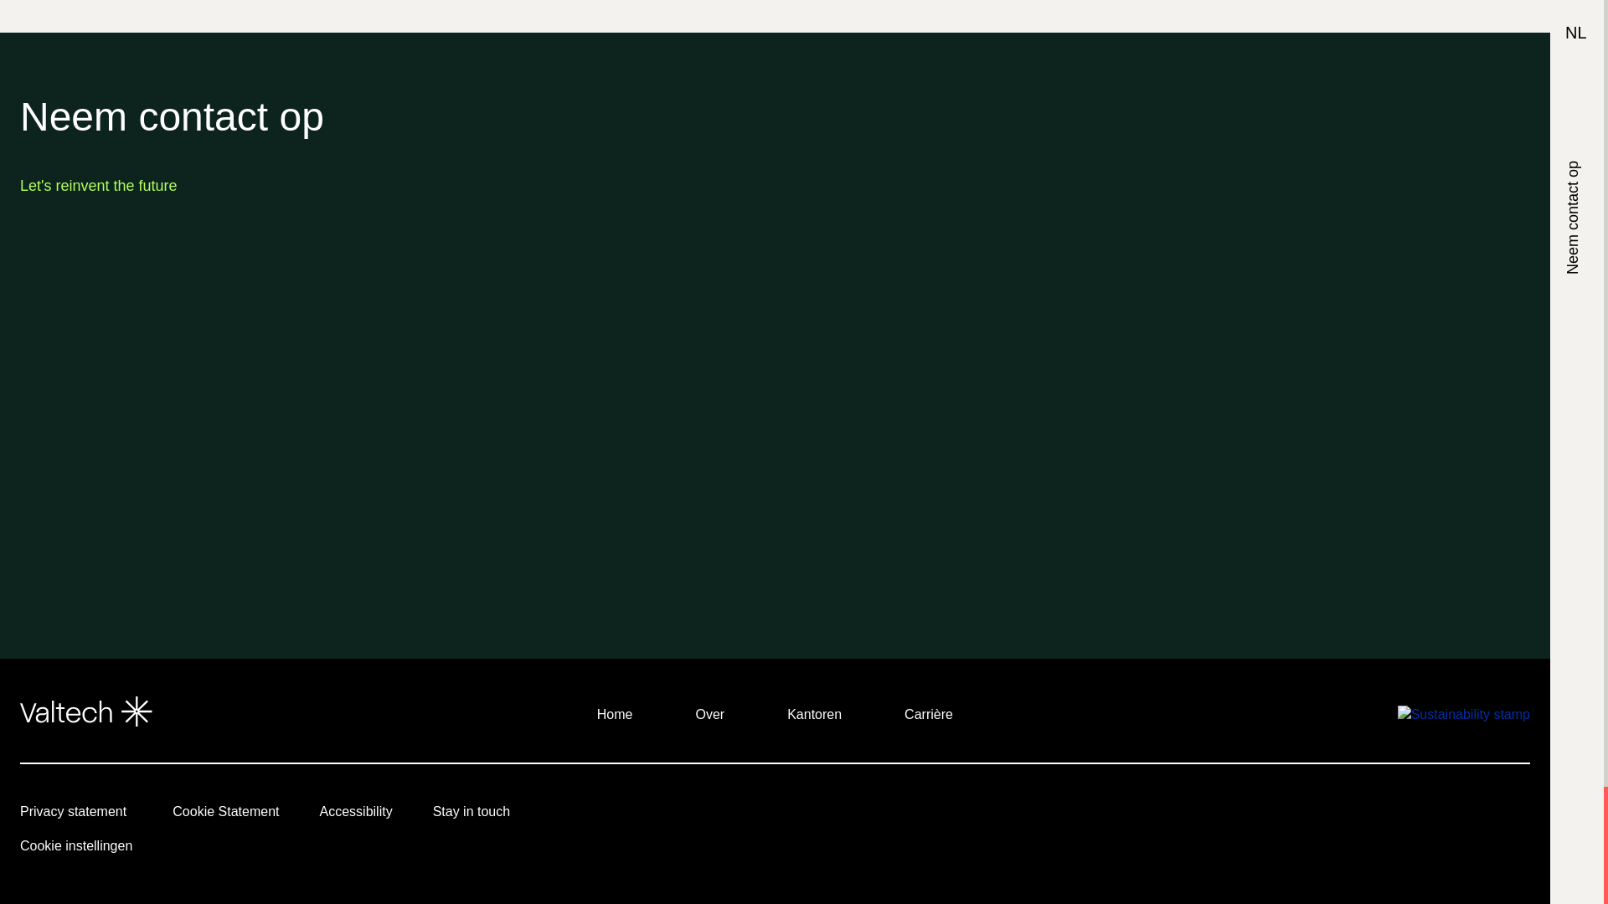  I want to click on Spotify, so click(1447, 815).